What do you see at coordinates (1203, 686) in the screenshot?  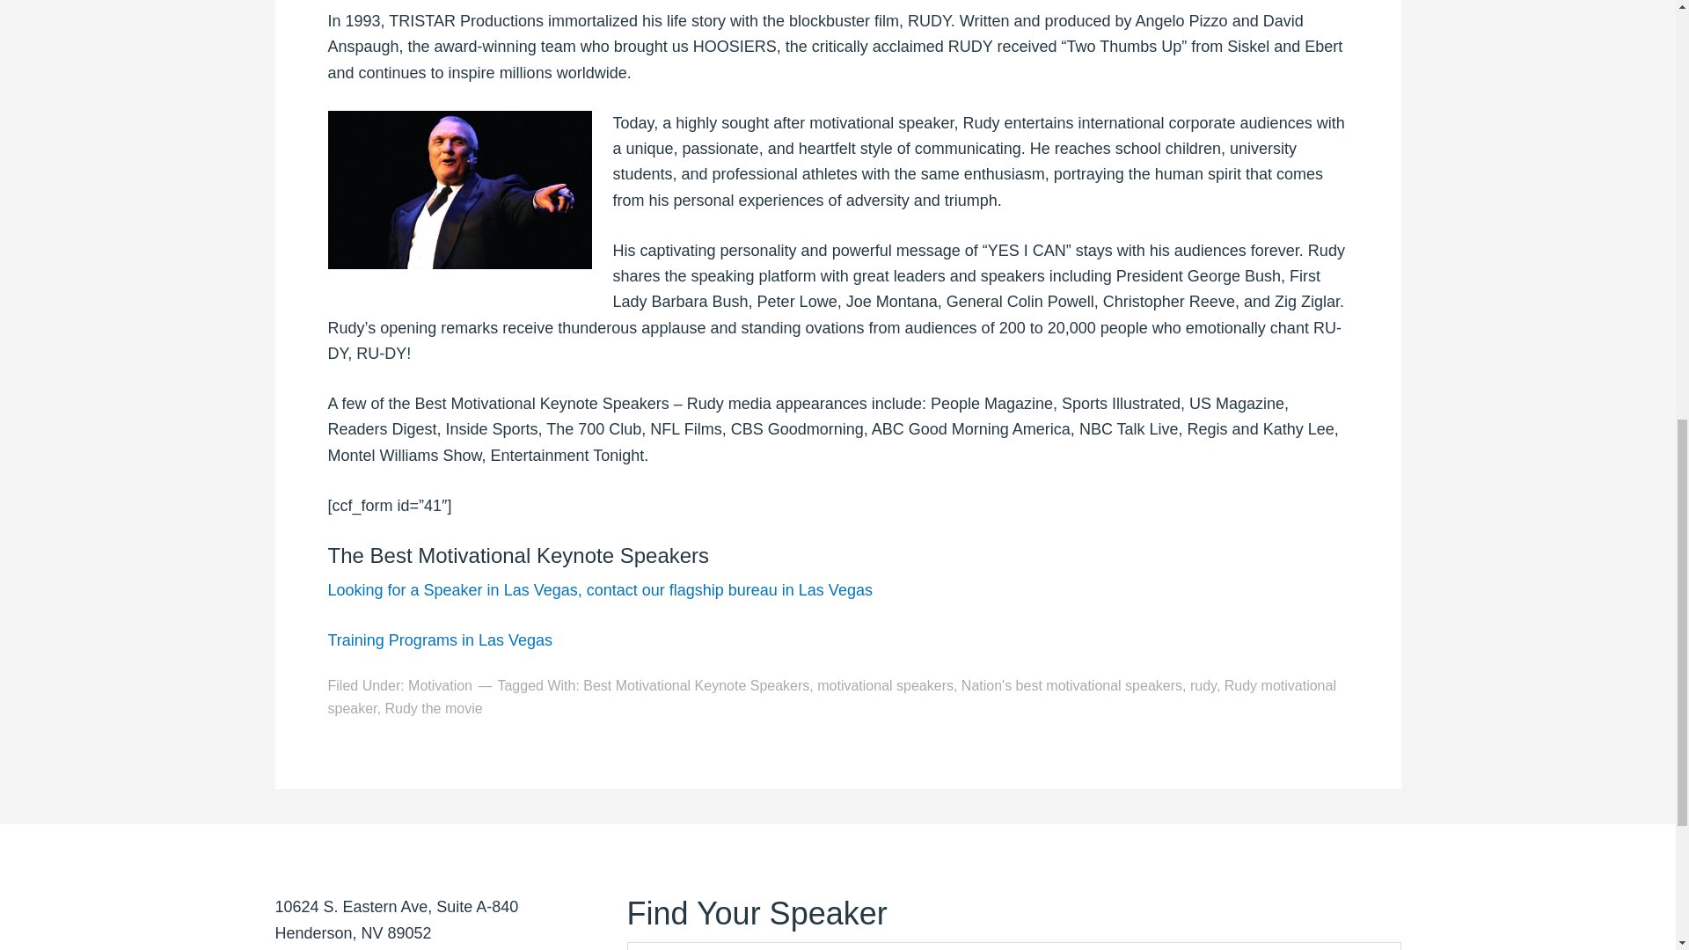 I see `rudy` at bounding box center [1203, 686].